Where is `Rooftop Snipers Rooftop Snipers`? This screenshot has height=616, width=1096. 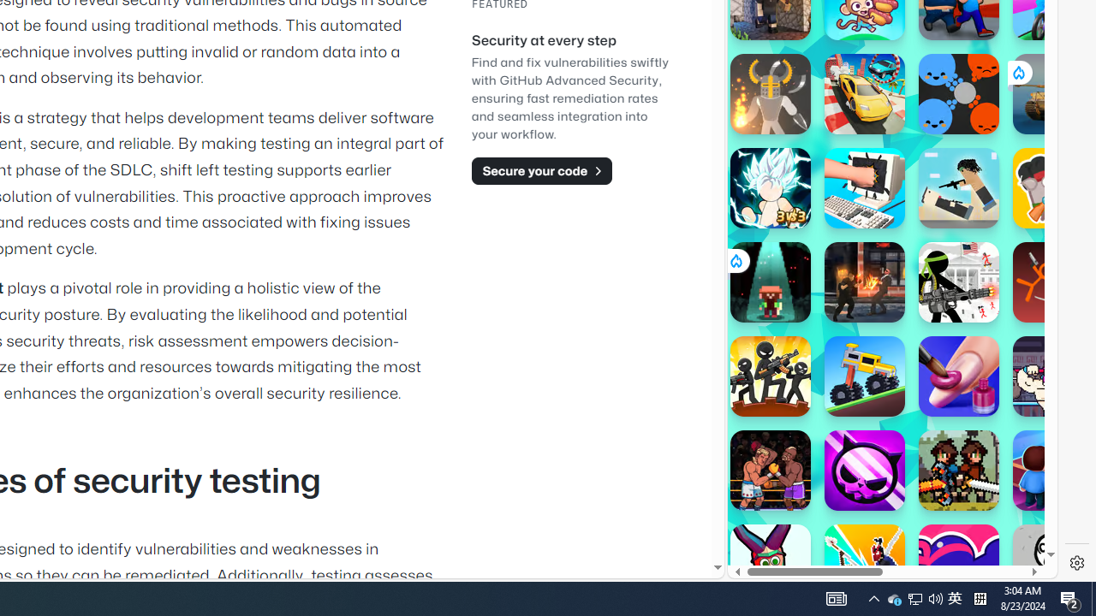
Rooftop Snipers Rooftop Snipers is located at coordinates (959, 188).